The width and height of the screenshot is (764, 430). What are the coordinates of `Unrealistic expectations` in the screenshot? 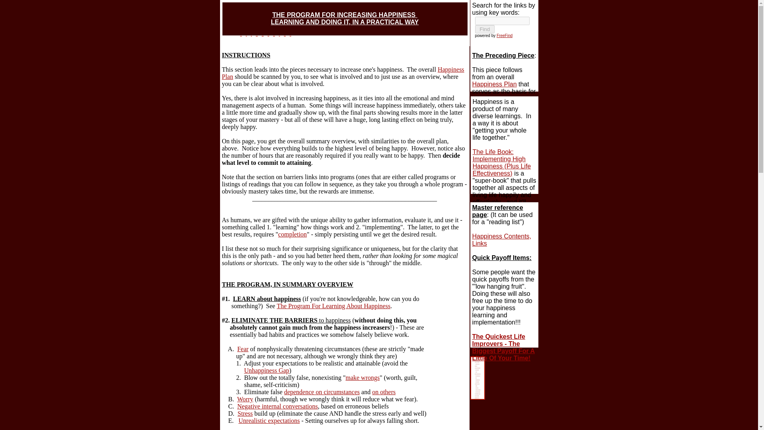 It's located at (269, 420).